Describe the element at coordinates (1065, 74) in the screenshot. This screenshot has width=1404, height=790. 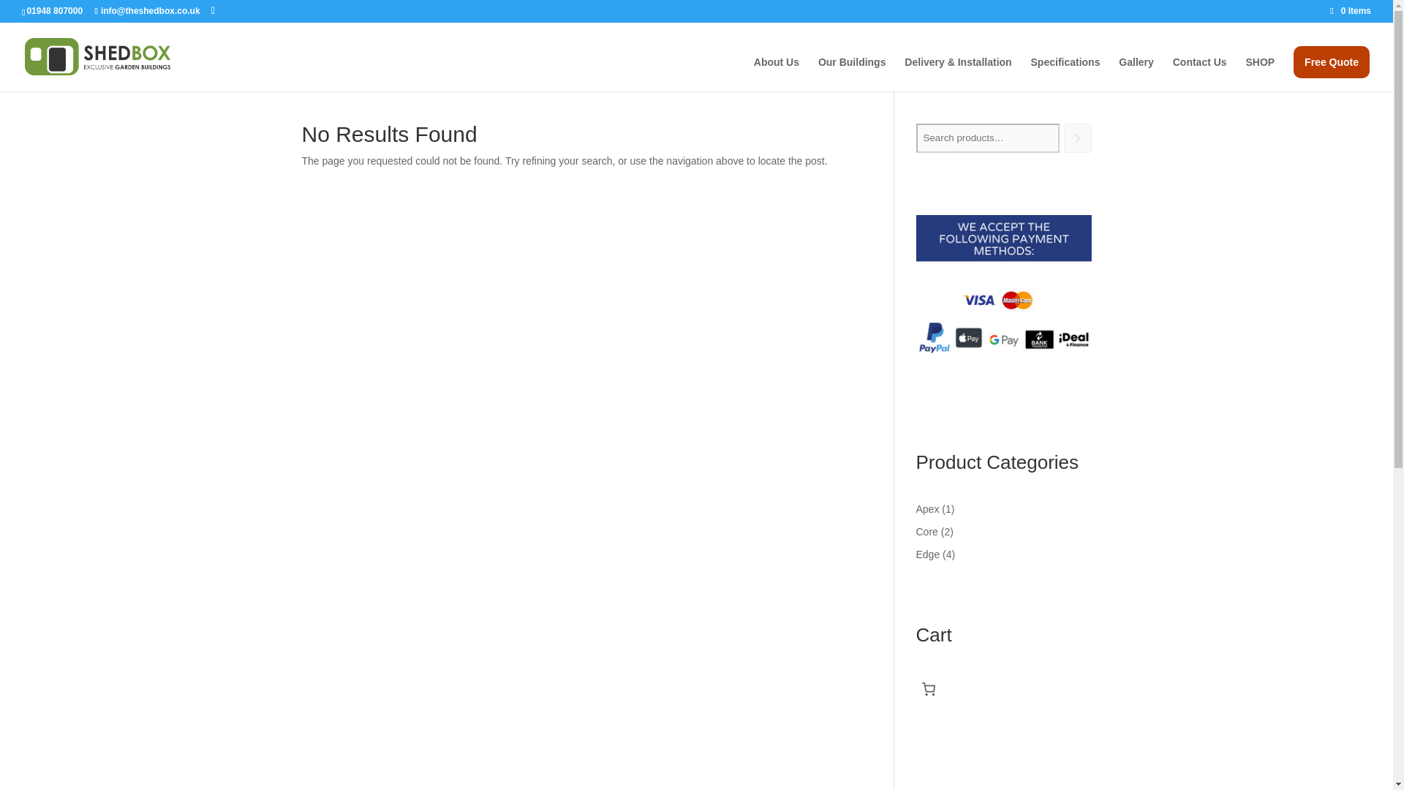
I see `Specifications` at that location.